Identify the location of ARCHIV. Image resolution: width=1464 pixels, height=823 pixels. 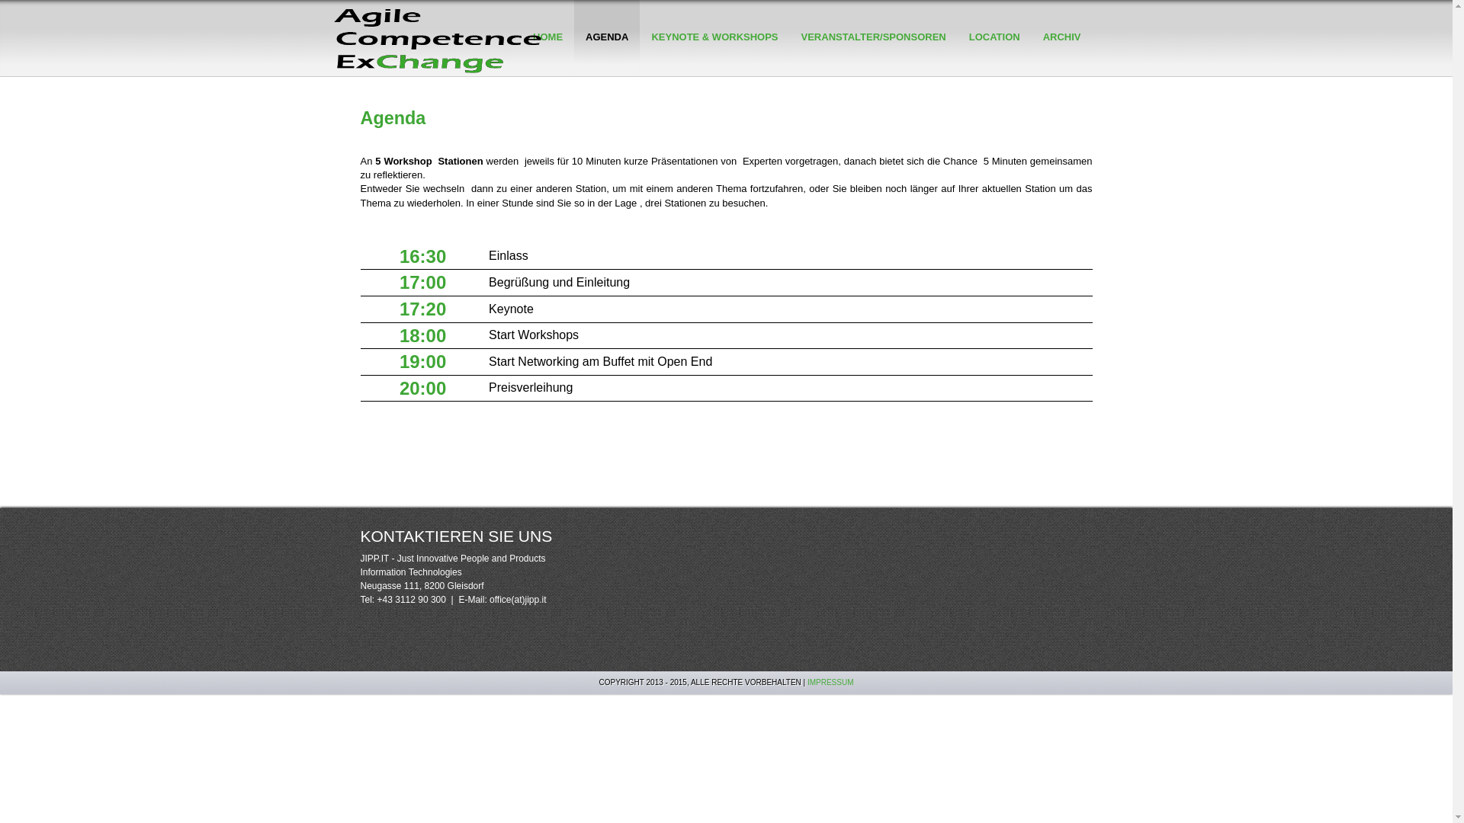
(1062, 62).